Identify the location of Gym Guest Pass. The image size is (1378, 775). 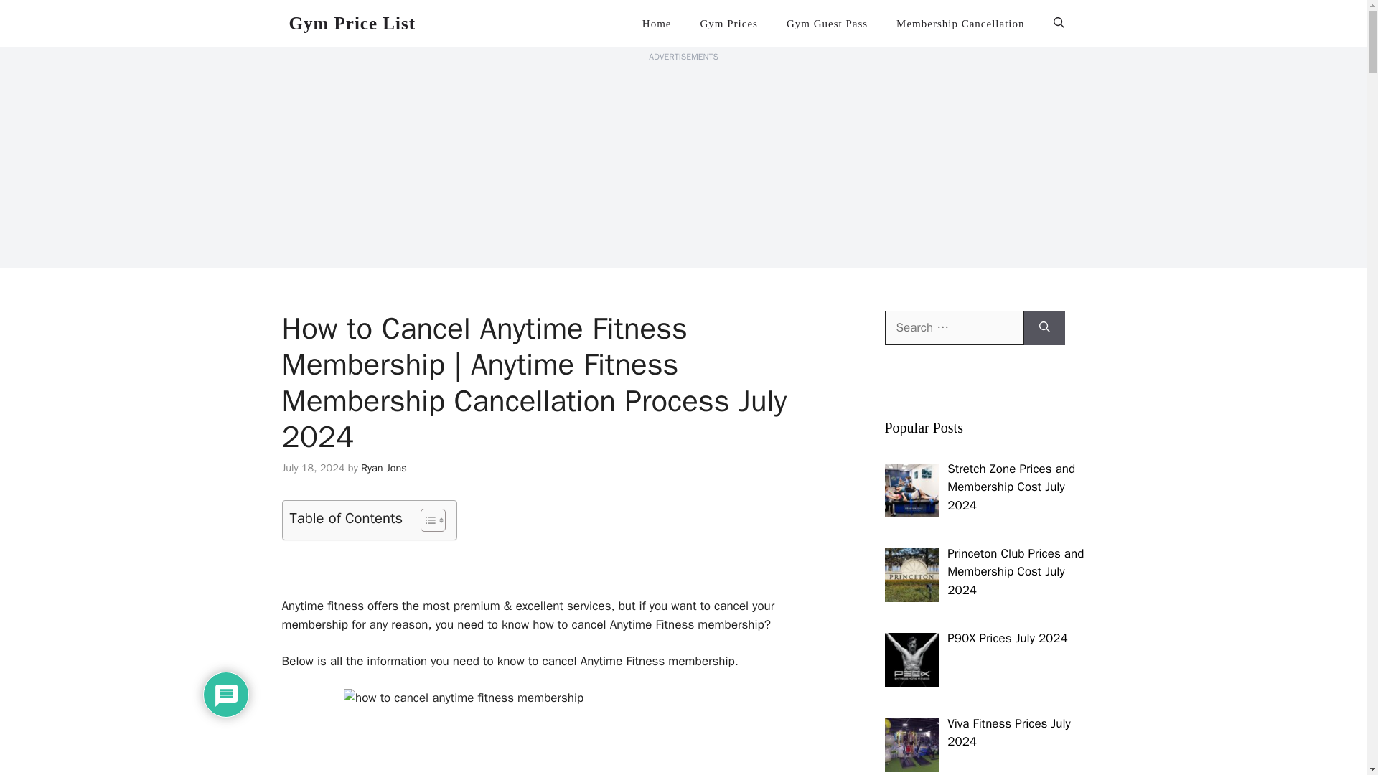
(827, 23).